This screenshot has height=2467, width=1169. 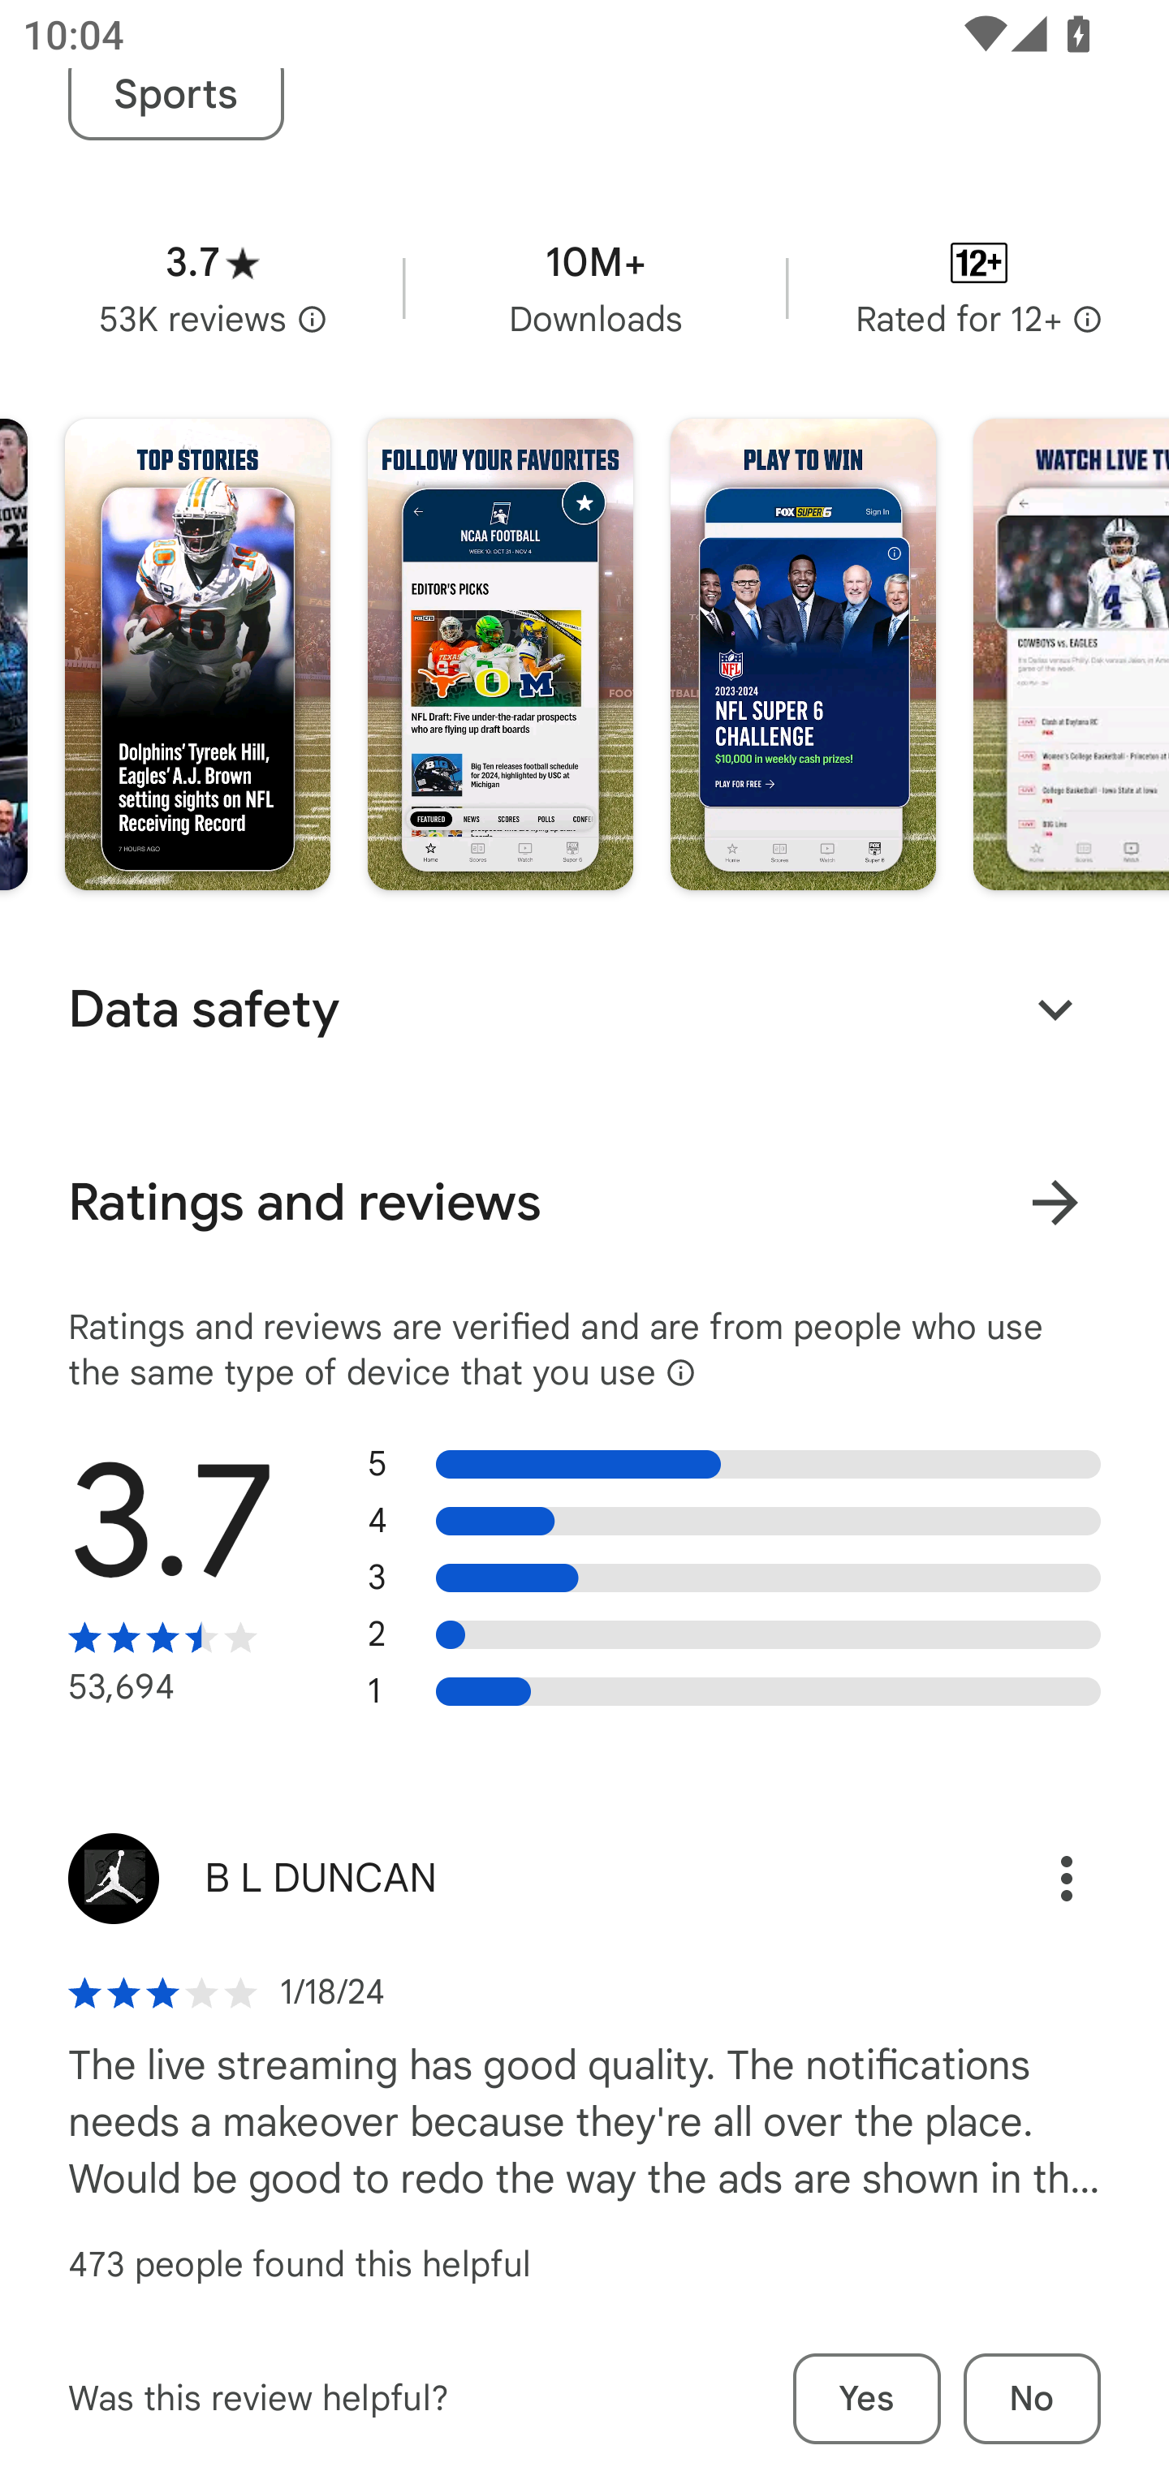 I want to click on Screenshot "3" of "5", so click(x=804, y=654).